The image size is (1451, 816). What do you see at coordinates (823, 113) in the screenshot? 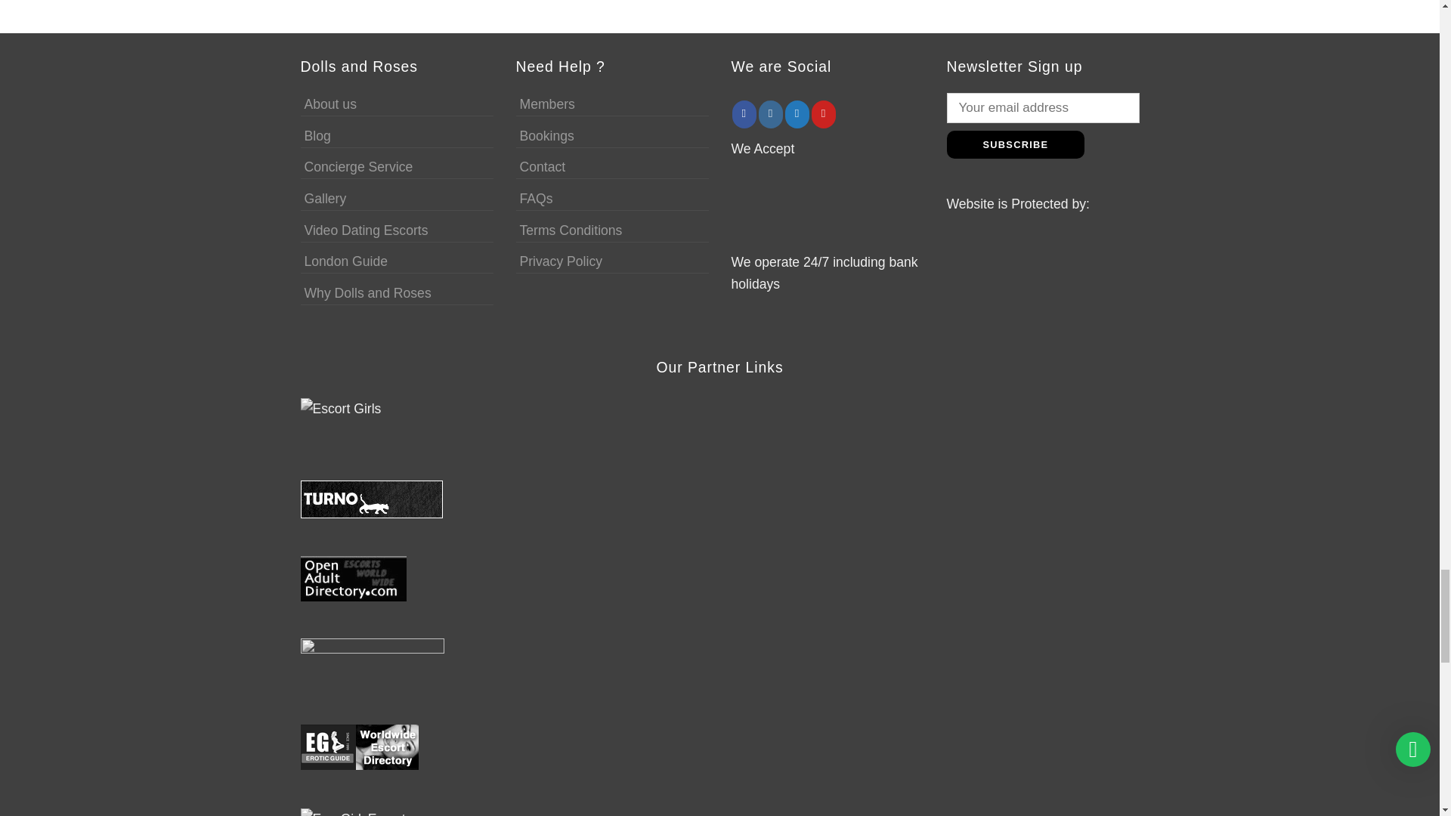
I see `Follow on Pinterest` at bounding box center [823, 113].